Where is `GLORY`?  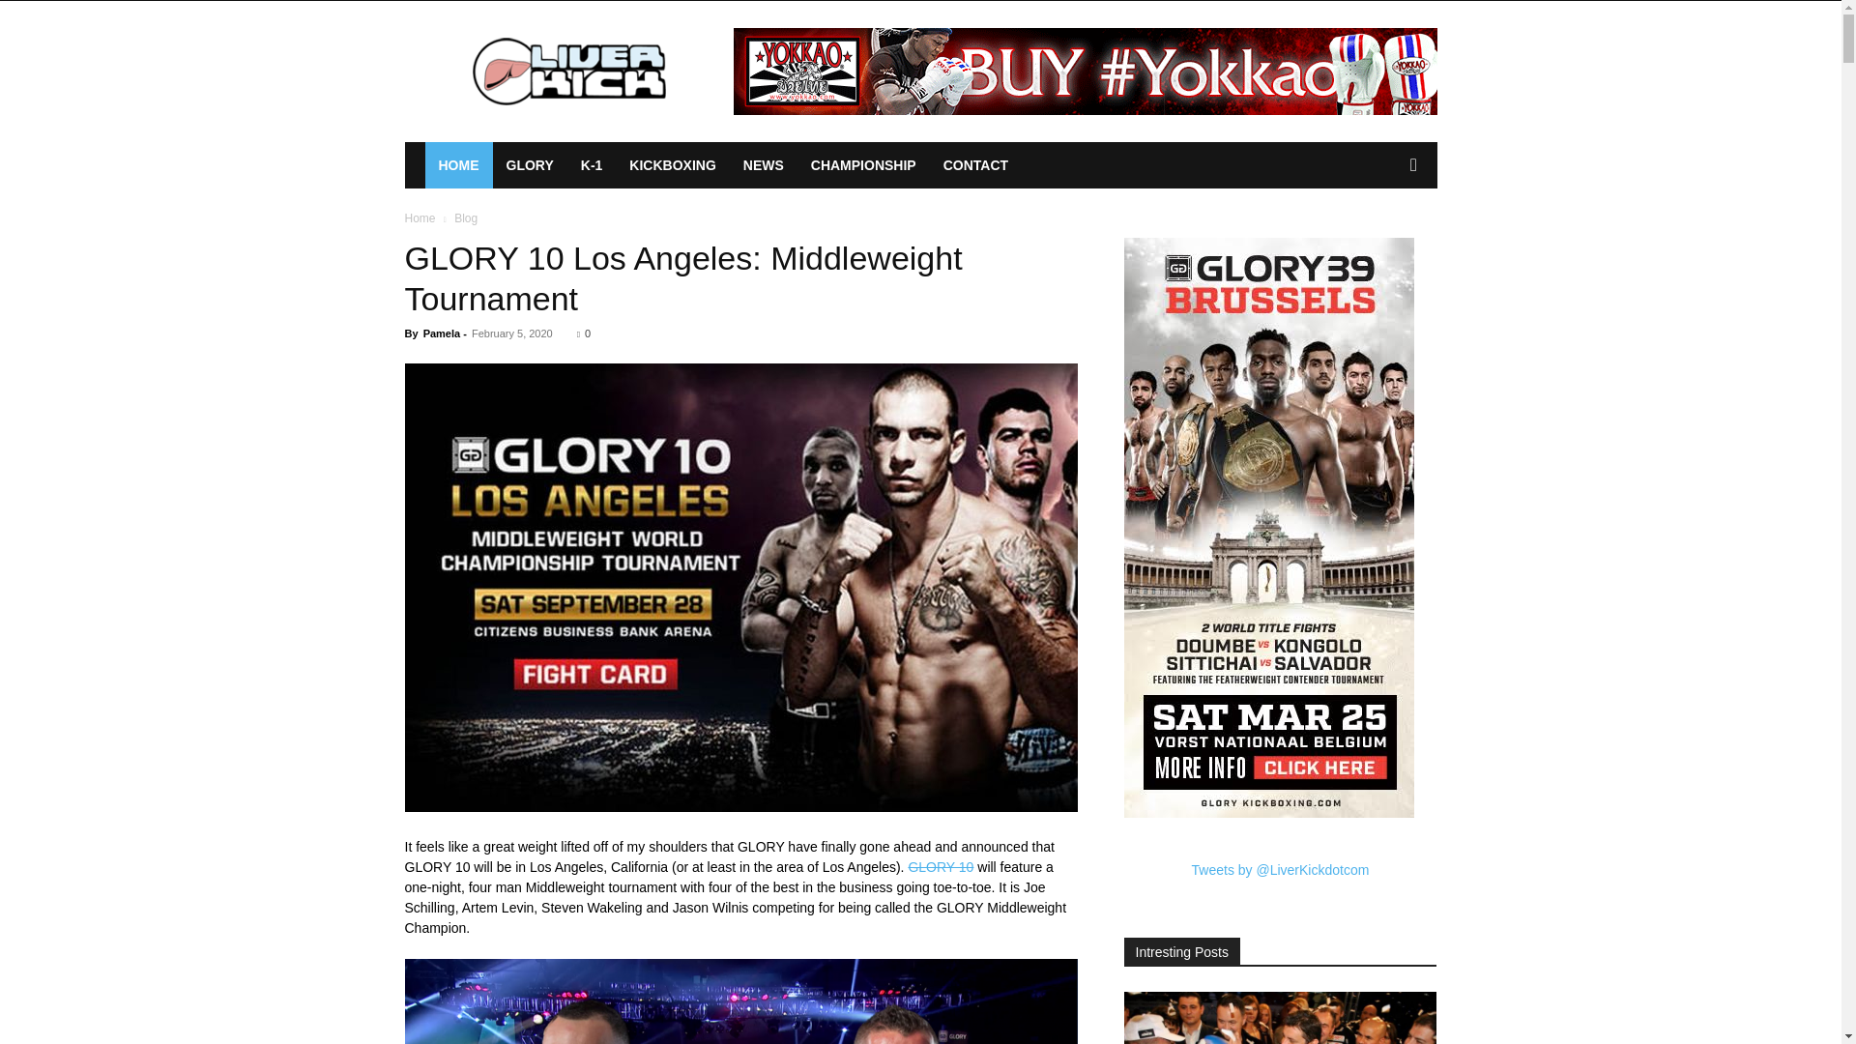 GLORY is located at coordinates (530, 164).